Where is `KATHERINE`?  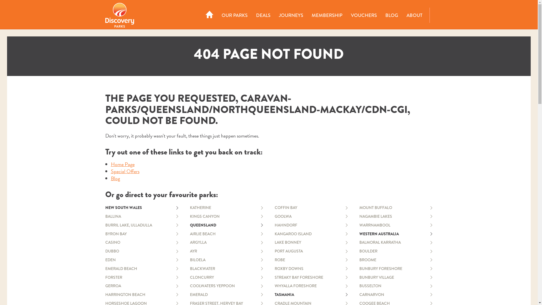
KATHERINE is located at coordinates (226, 208).